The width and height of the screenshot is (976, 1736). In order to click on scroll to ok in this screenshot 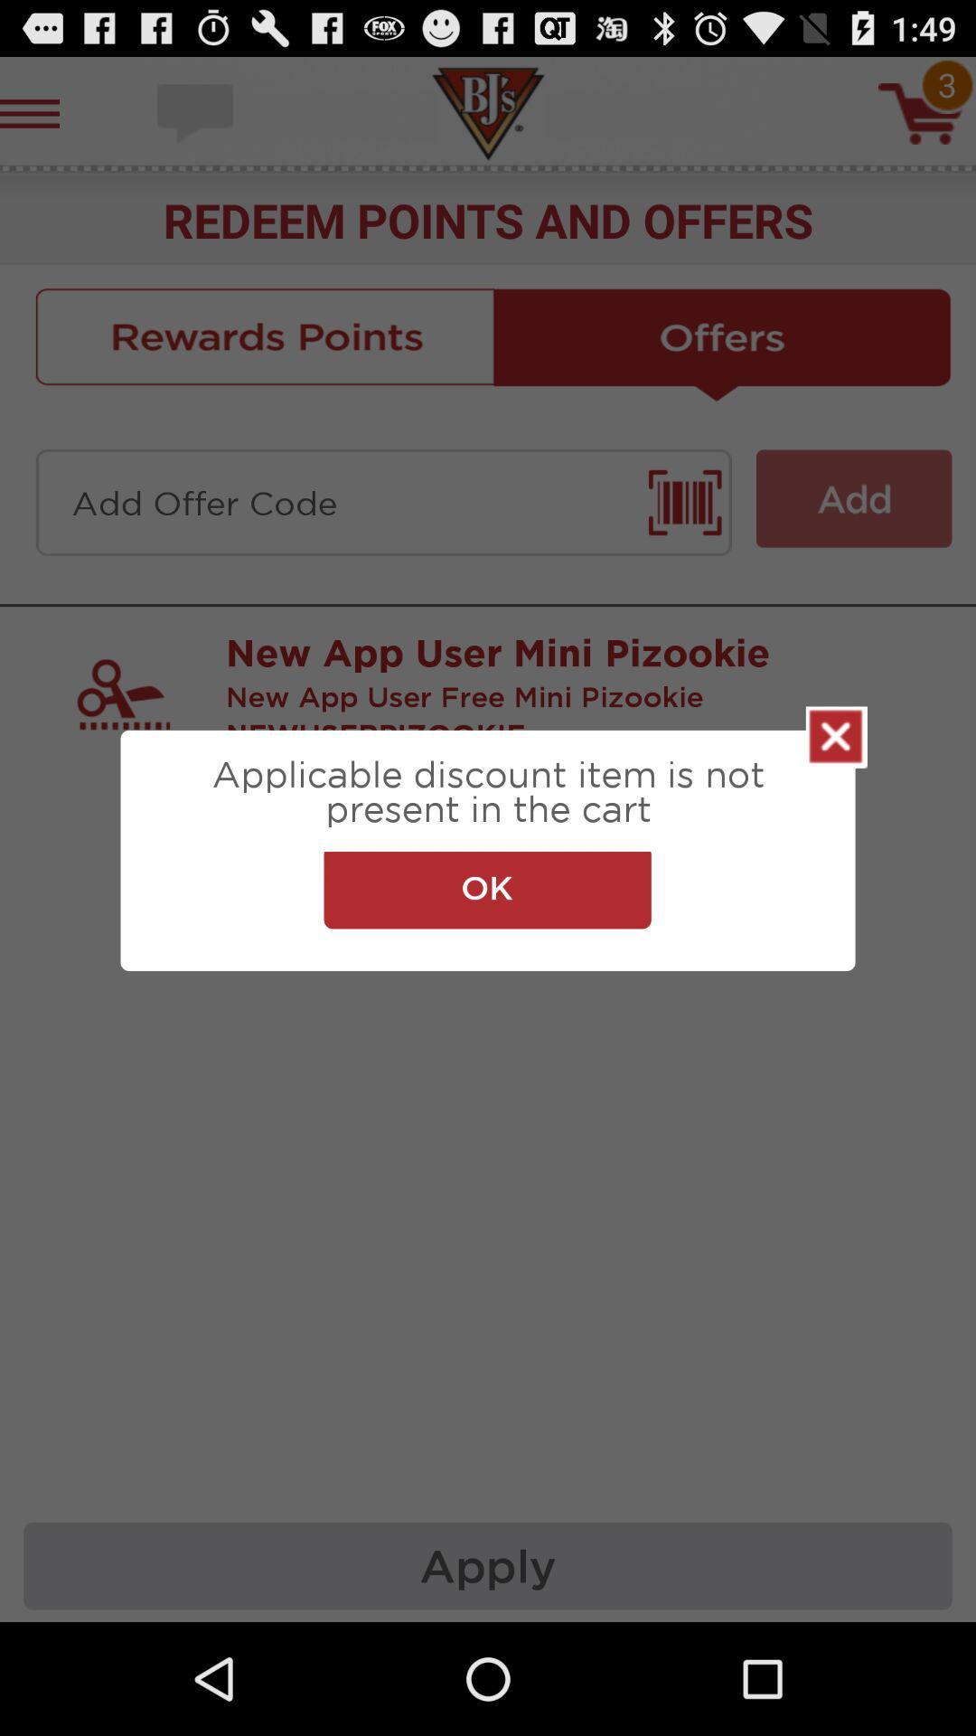, I will do `click(487, 890)`.